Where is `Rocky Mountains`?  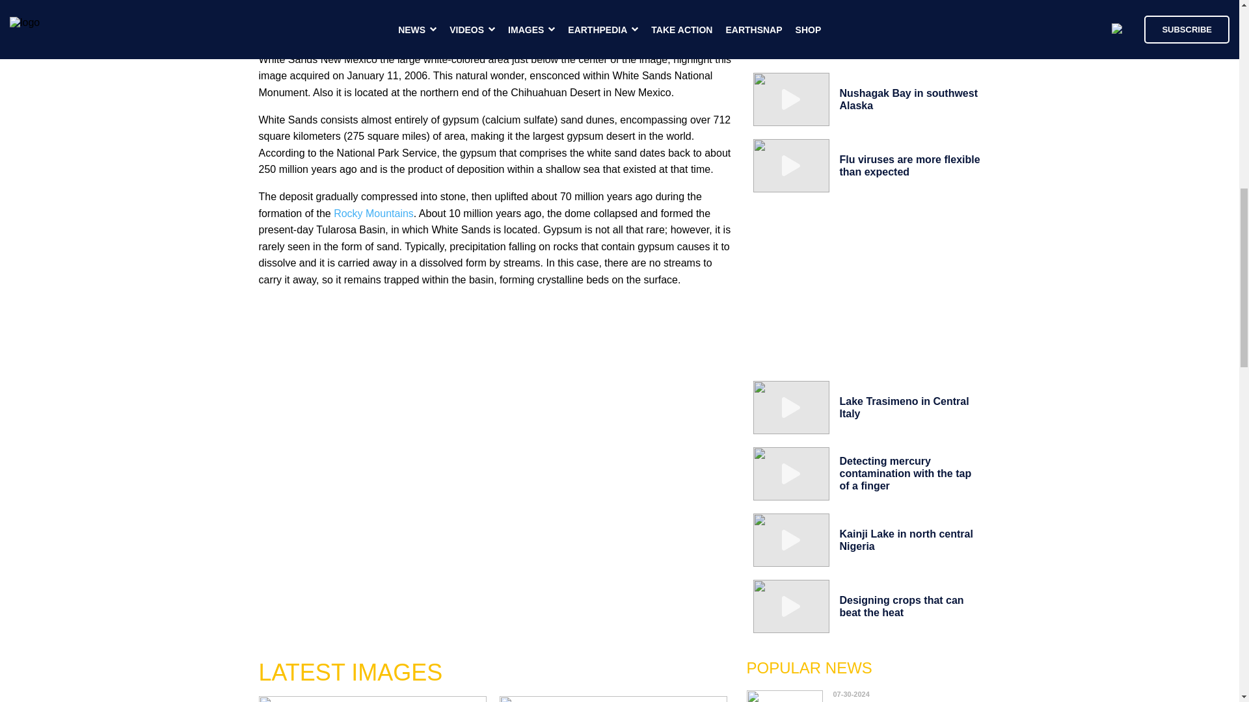
Rocky Mountains is located at coordinates (373, 213).